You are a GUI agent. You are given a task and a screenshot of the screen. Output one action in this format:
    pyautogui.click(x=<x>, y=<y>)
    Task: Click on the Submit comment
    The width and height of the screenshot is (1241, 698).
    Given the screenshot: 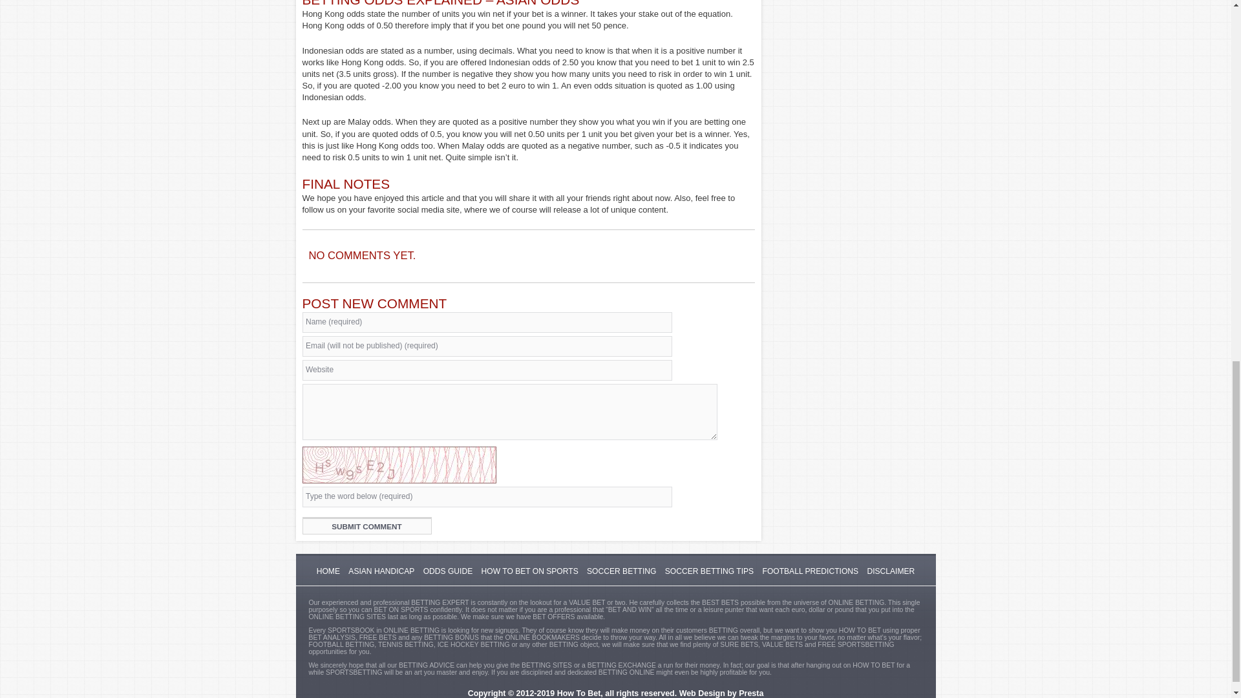 What is the action you would take?
    pyautogui.click(x=367, y=526)
    